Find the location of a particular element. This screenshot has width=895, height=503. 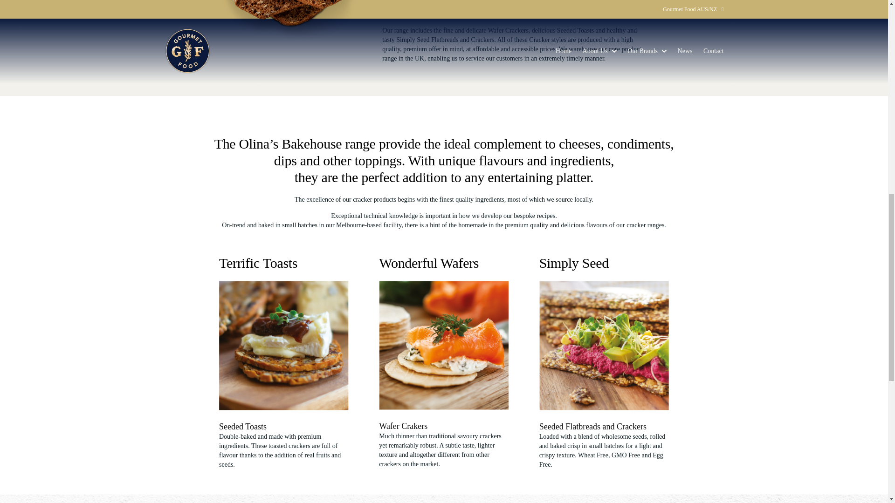

Vector-Smart-Object-2 is located at coordinates (443, 345).